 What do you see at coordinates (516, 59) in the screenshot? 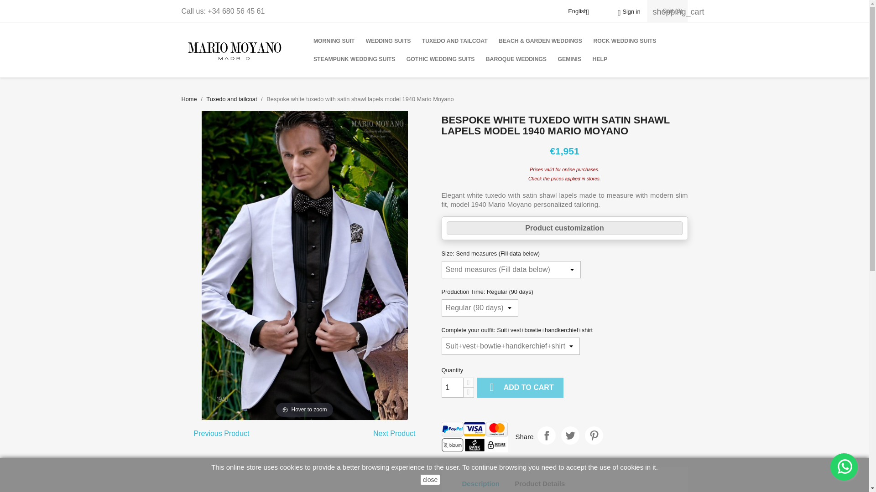
I see `BAROQUE WEDDINGS` at bounding box center [516, 59].